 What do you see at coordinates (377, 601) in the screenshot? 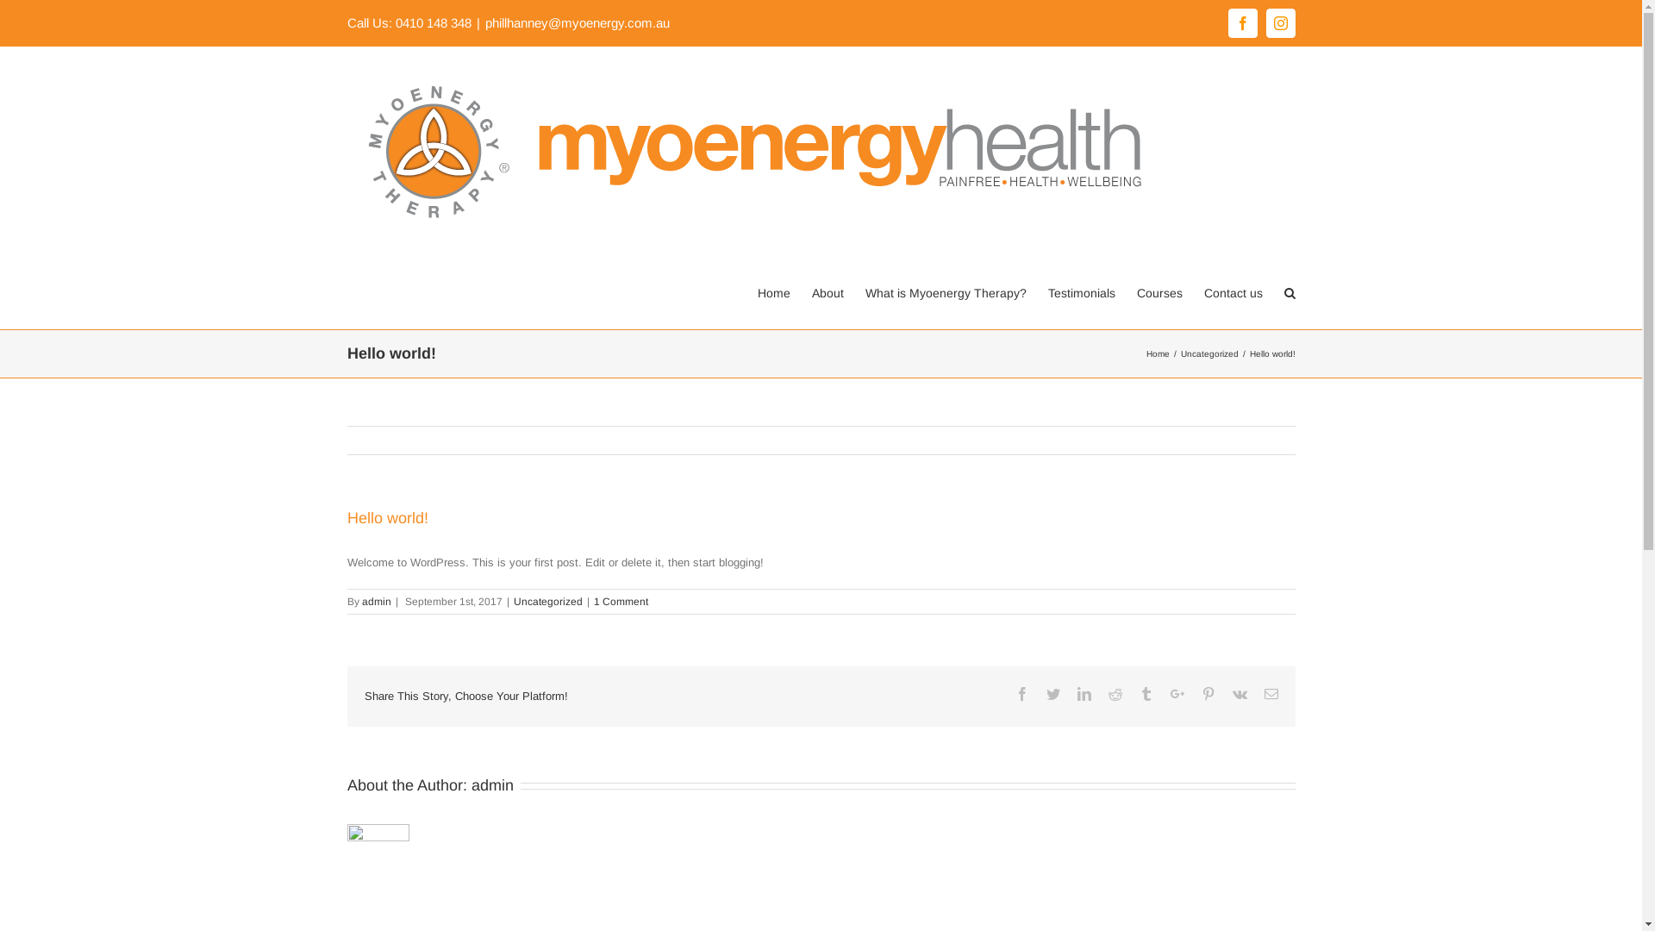
I see `admin` at bounding box center [377, 601].